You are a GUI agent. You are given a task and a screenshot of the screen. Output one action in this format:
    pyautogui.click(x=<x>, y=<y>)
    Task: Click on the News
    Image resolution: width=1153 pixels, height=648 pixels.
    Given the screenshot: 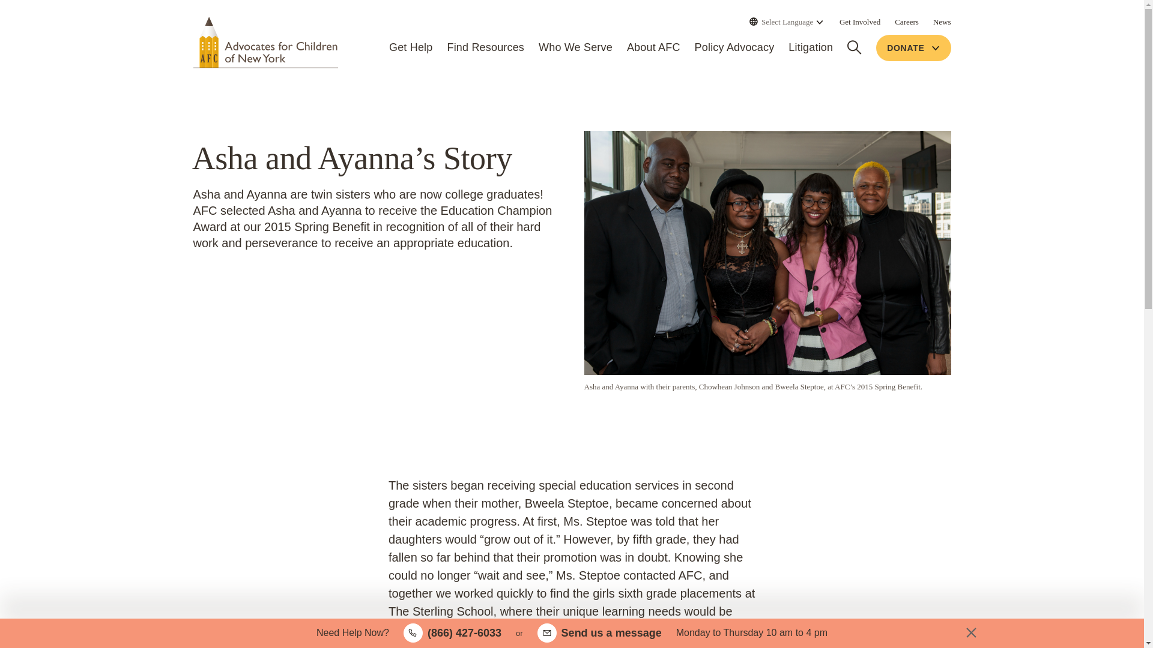 What is the action you would take?
    pyautogui.click(x=942, y=22)
    